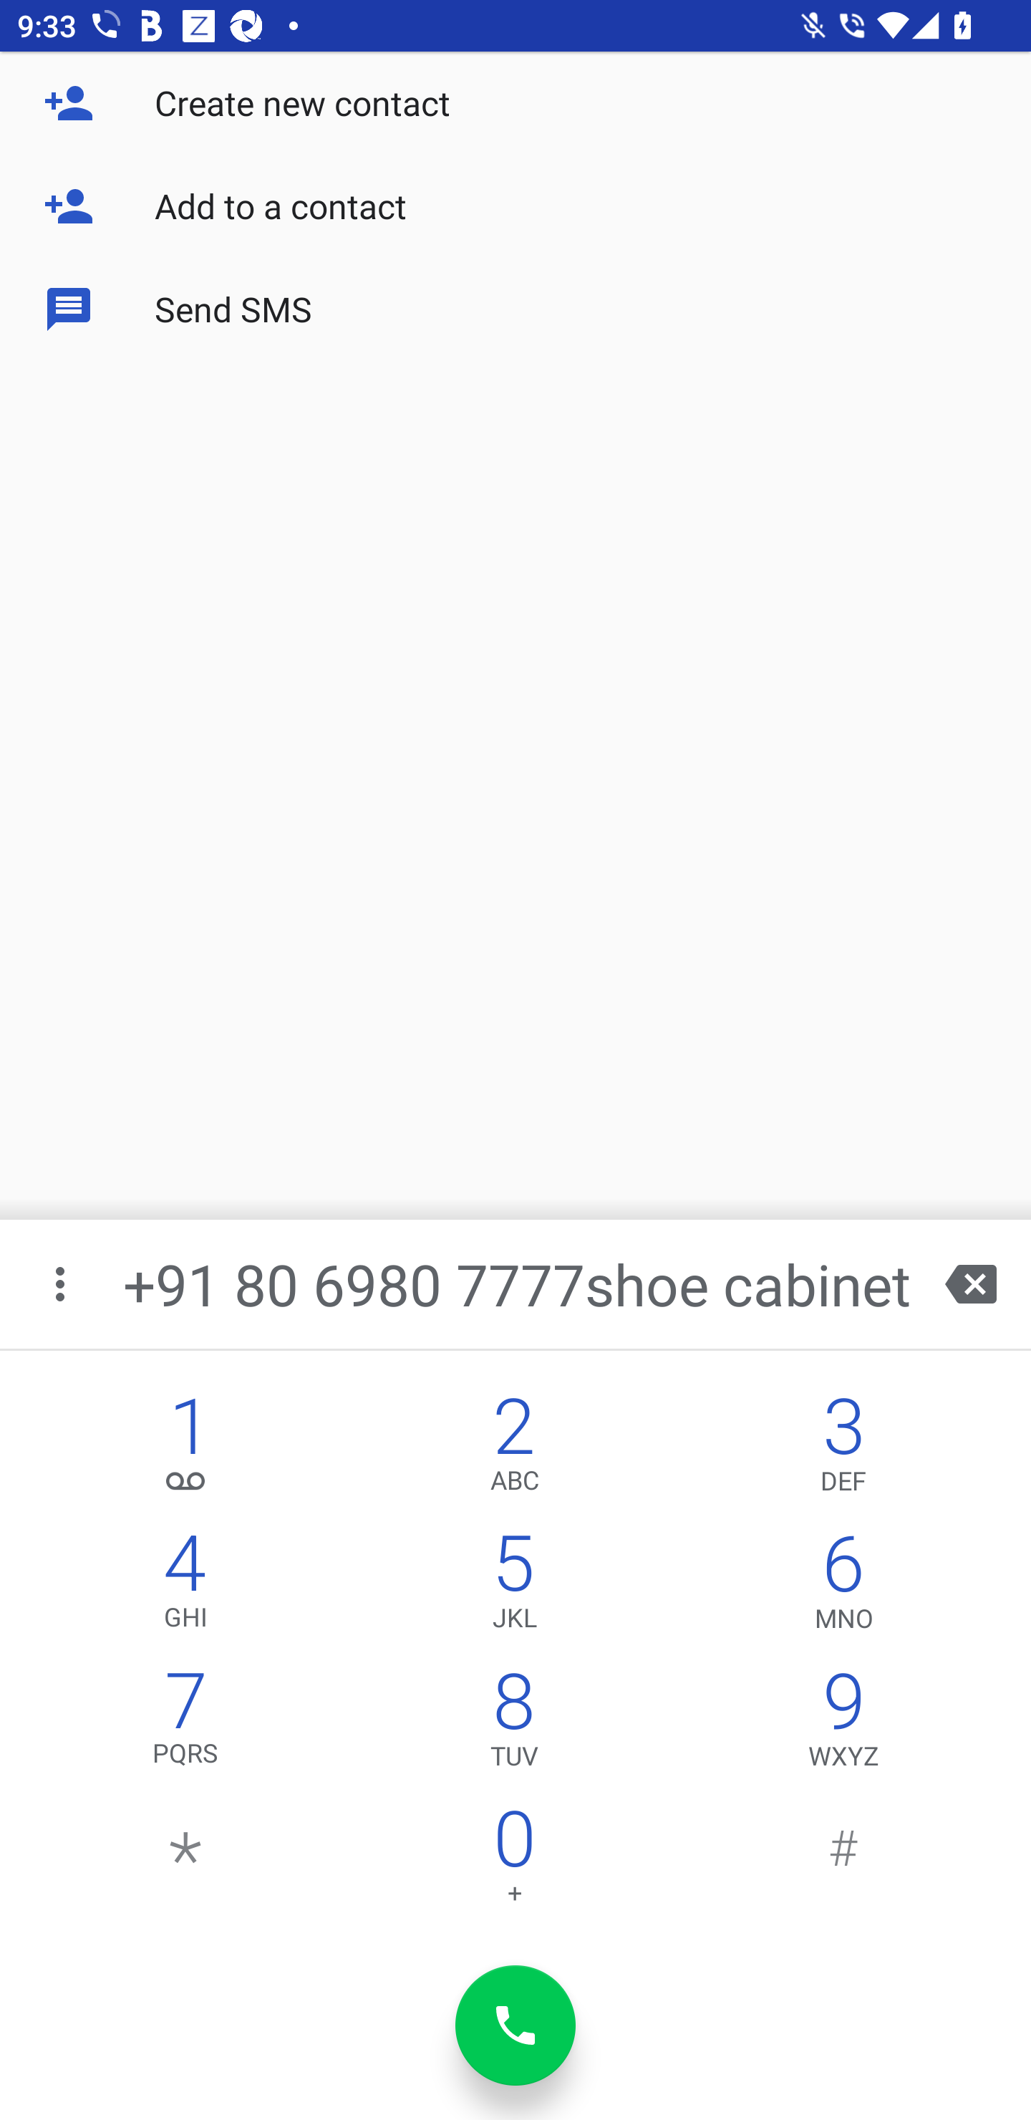 Image resolution: width=1031 pixels, height=2120 pixels. What do you see at coordinates (514, 1862) in the screenshot?
I see `0 0 +` at bounding box center [514, 1862].